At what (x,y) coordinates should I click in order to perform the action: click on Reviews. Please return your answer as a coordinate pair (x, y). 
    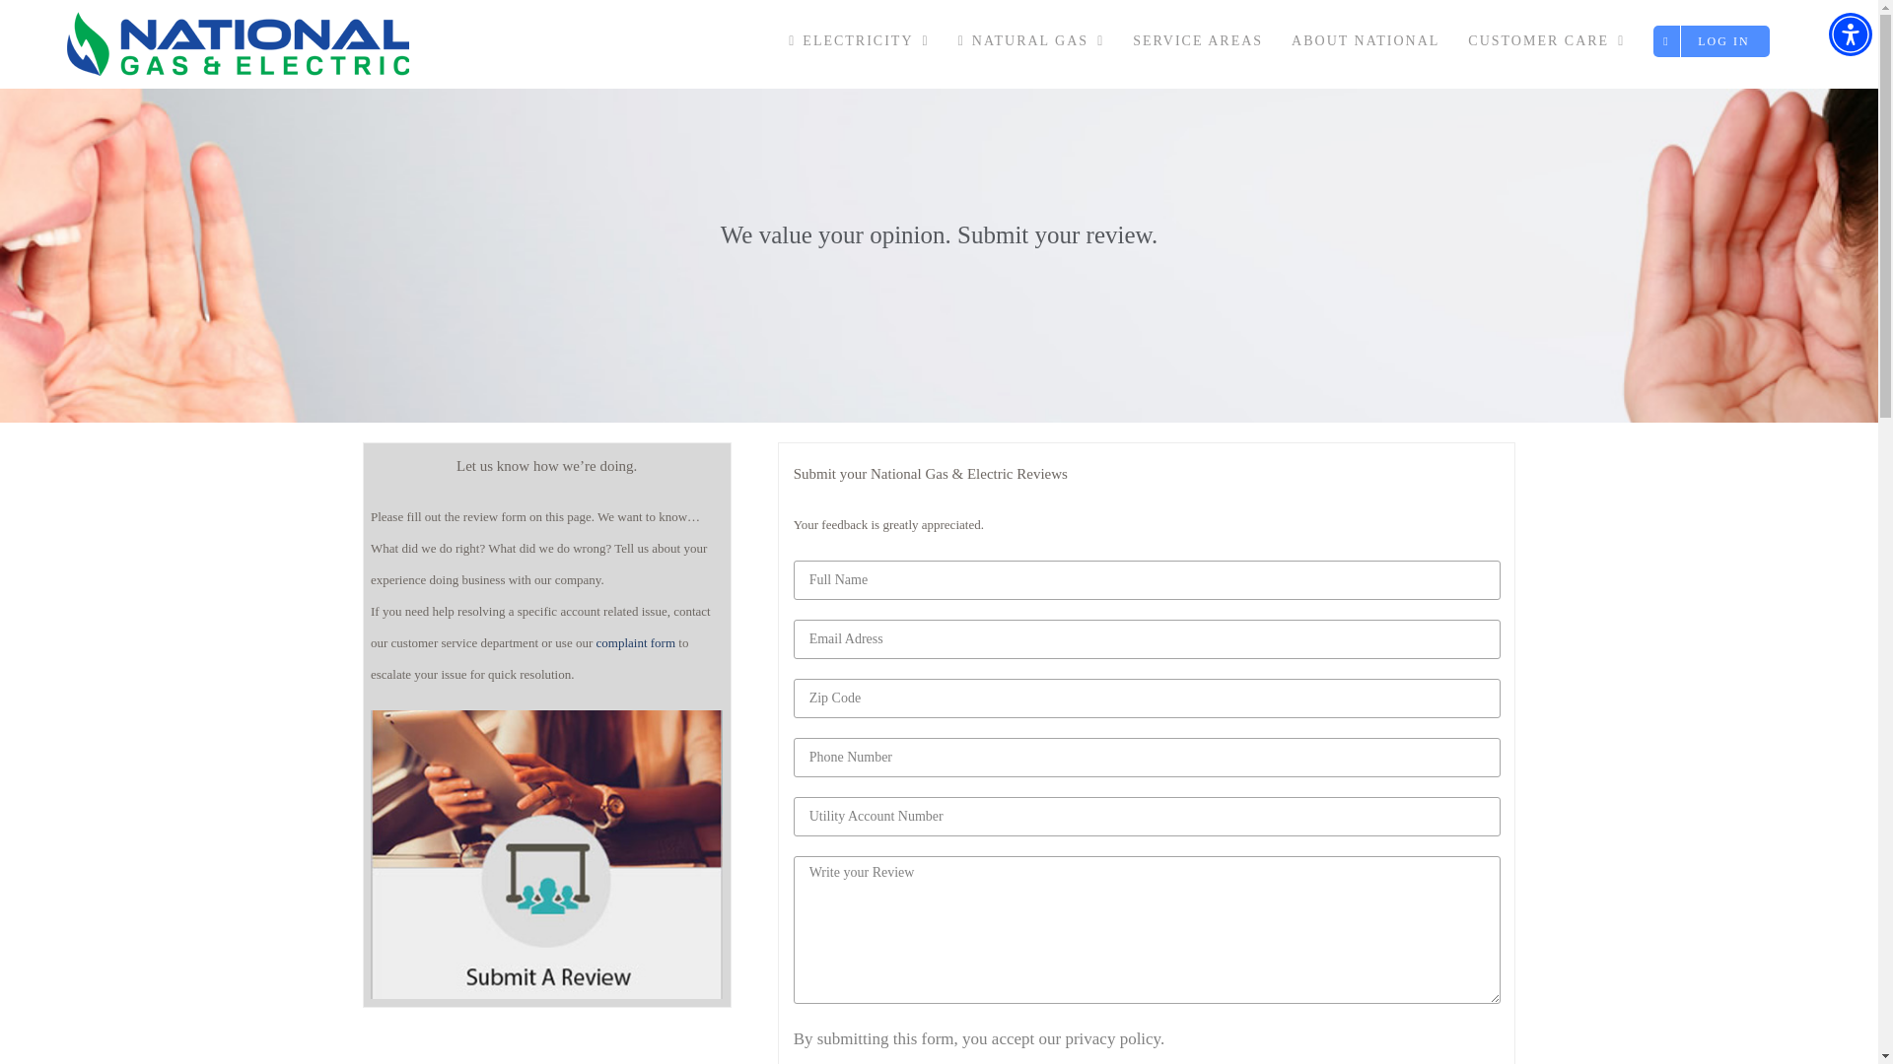
    Looking at the image, I should click on (546, 855).